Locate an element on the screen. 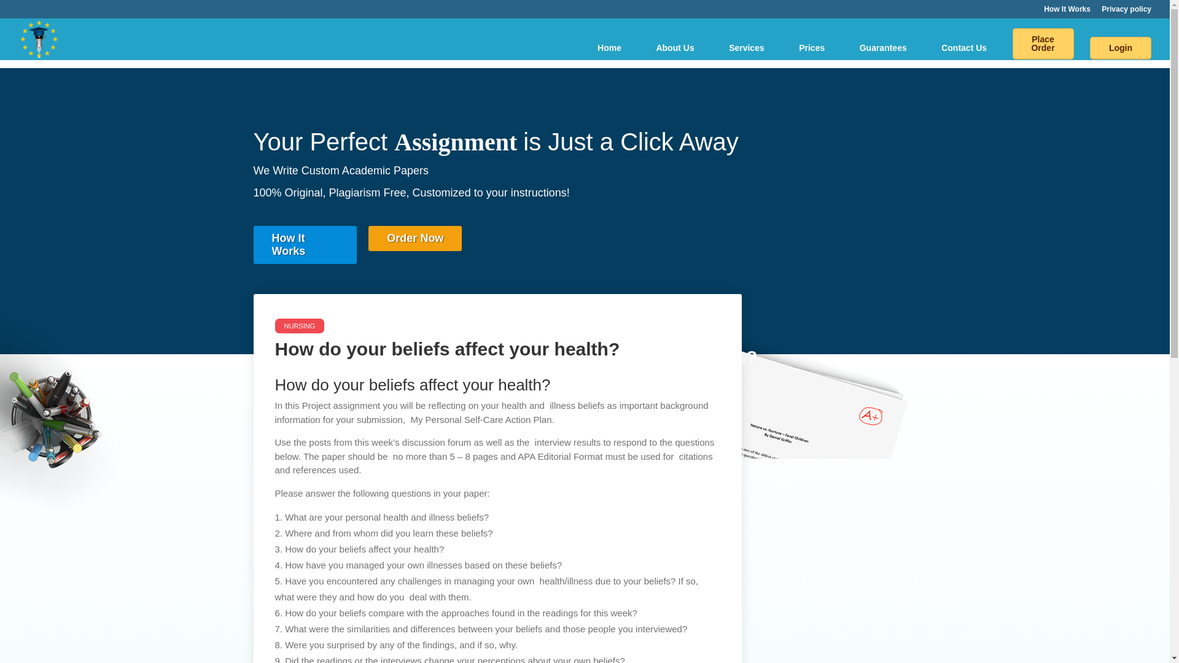  NURSING is located at coordinates (300, 327).